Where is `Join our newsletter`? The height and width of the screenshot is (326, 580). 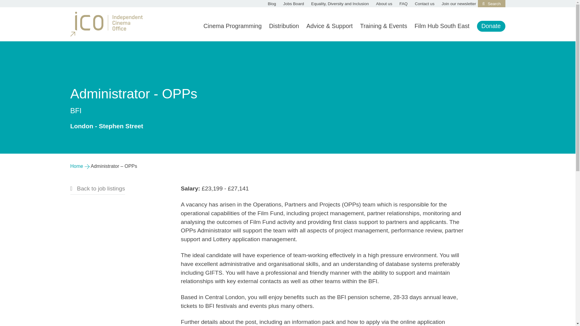
Join our newsletter is located at coordinates (459, 4).